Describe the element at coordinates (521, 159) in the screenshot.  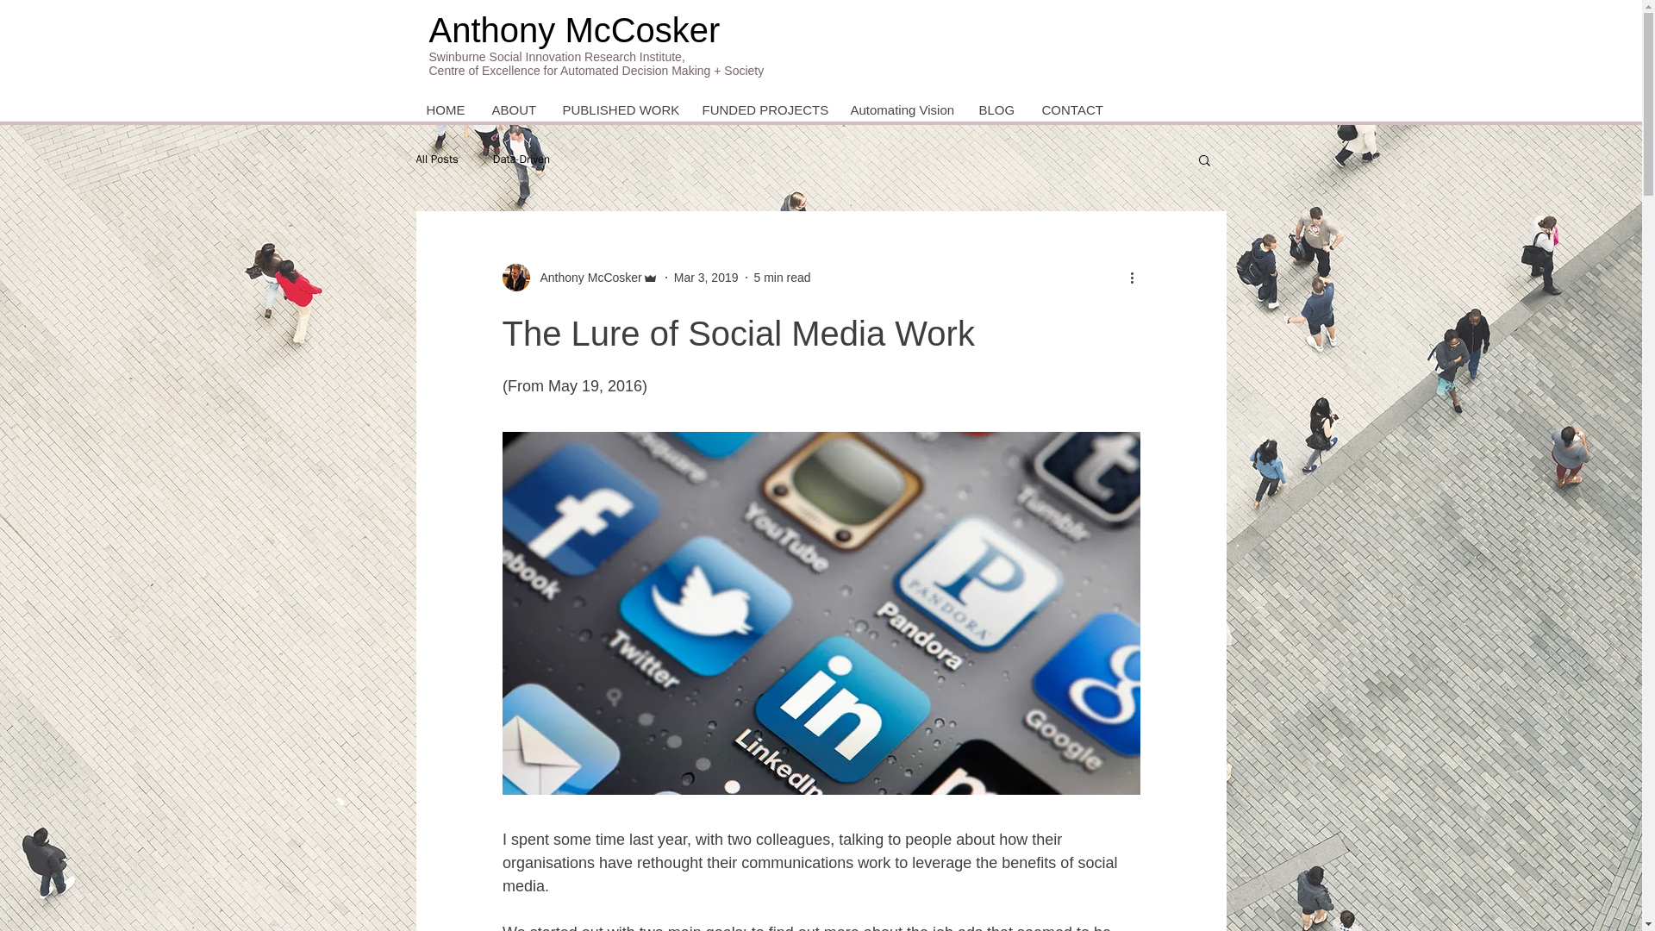
I see `Data-Driven` at that location.